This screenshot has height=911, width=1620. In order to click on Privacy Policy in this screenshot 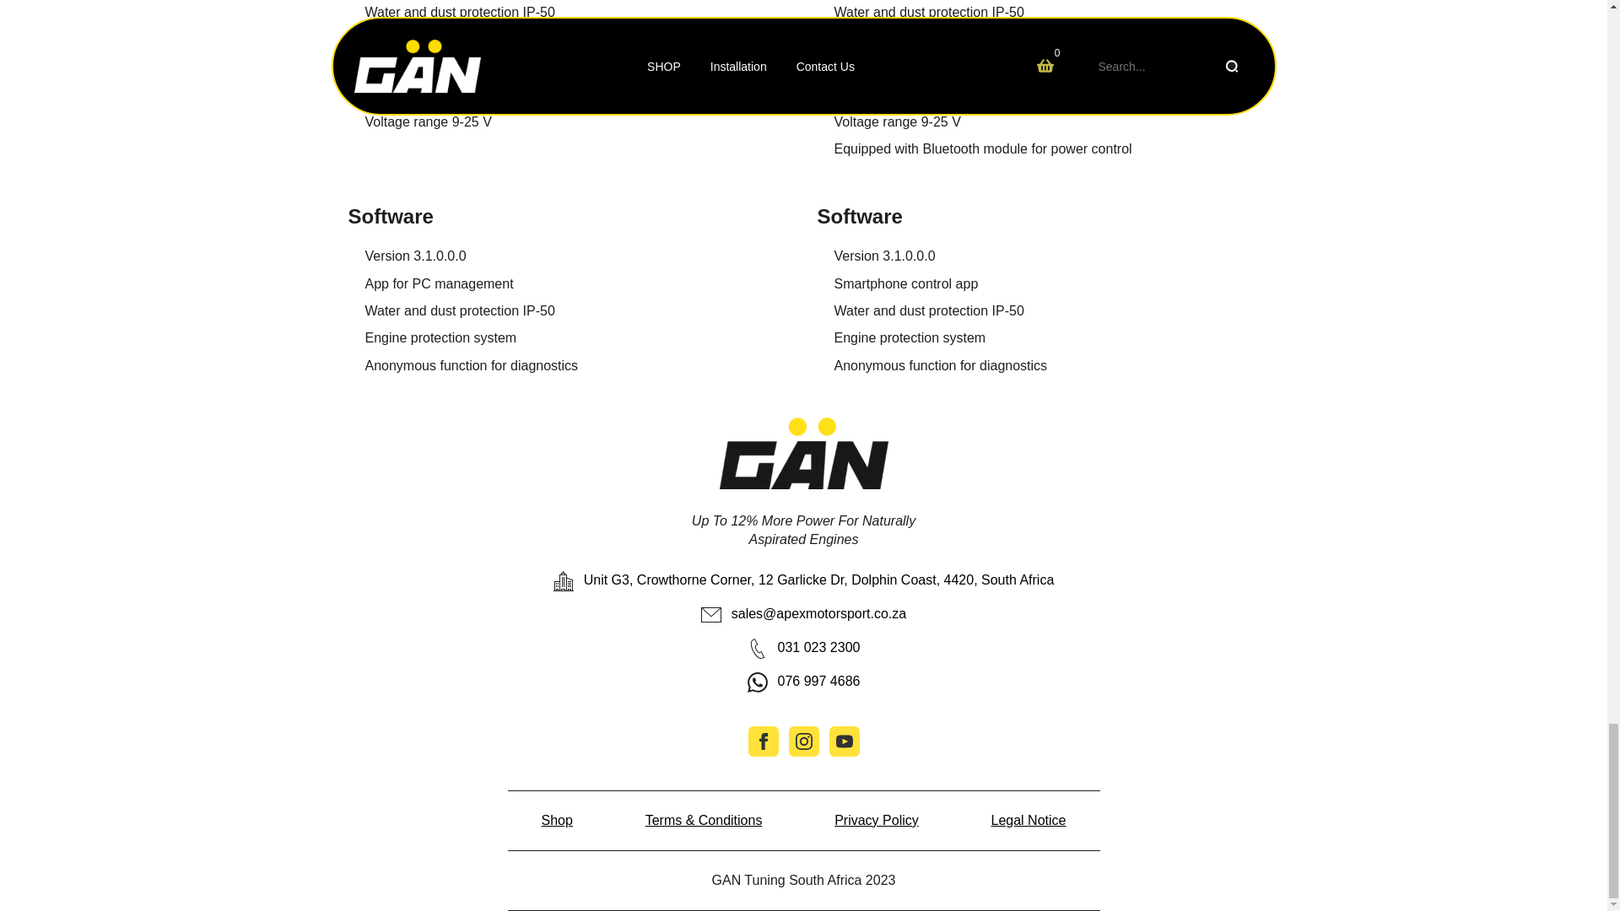, I will do `click(876, 820)`.